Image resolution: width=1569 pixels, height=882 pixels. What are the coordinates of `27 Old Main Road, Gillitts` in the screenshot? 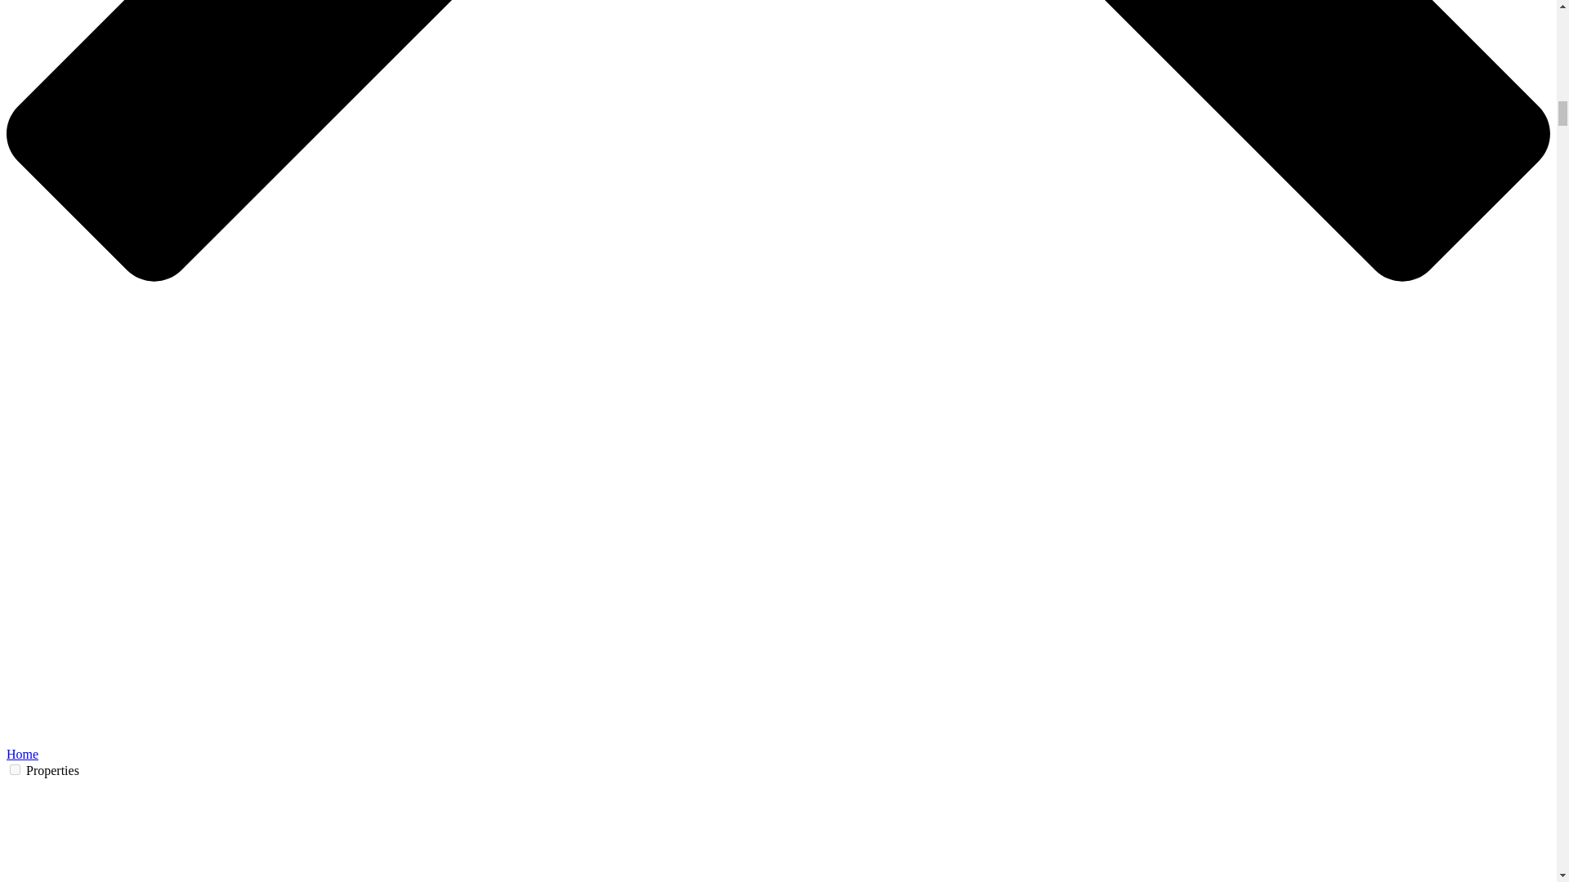 It's located at (471, 504).